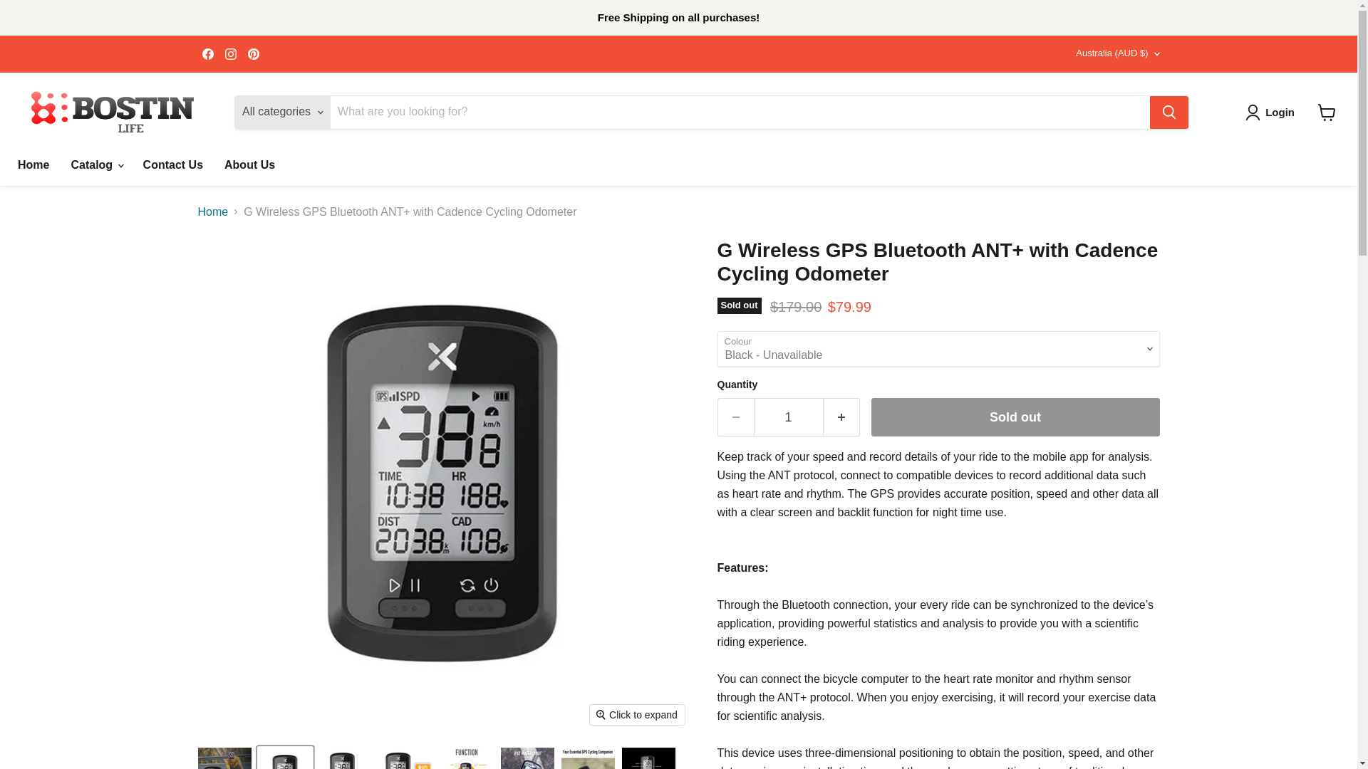 The width and height of the screenshot is (1368, 769). Describe the element at coordinates (1327, 113) in the screenshot. I see `View cart` at that location.